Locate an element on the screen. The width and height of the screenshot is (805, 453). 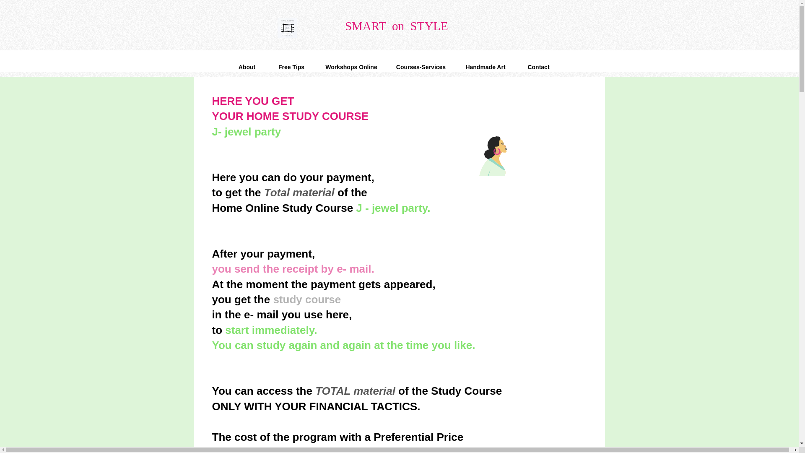
About is located at coordinates (247, 67).